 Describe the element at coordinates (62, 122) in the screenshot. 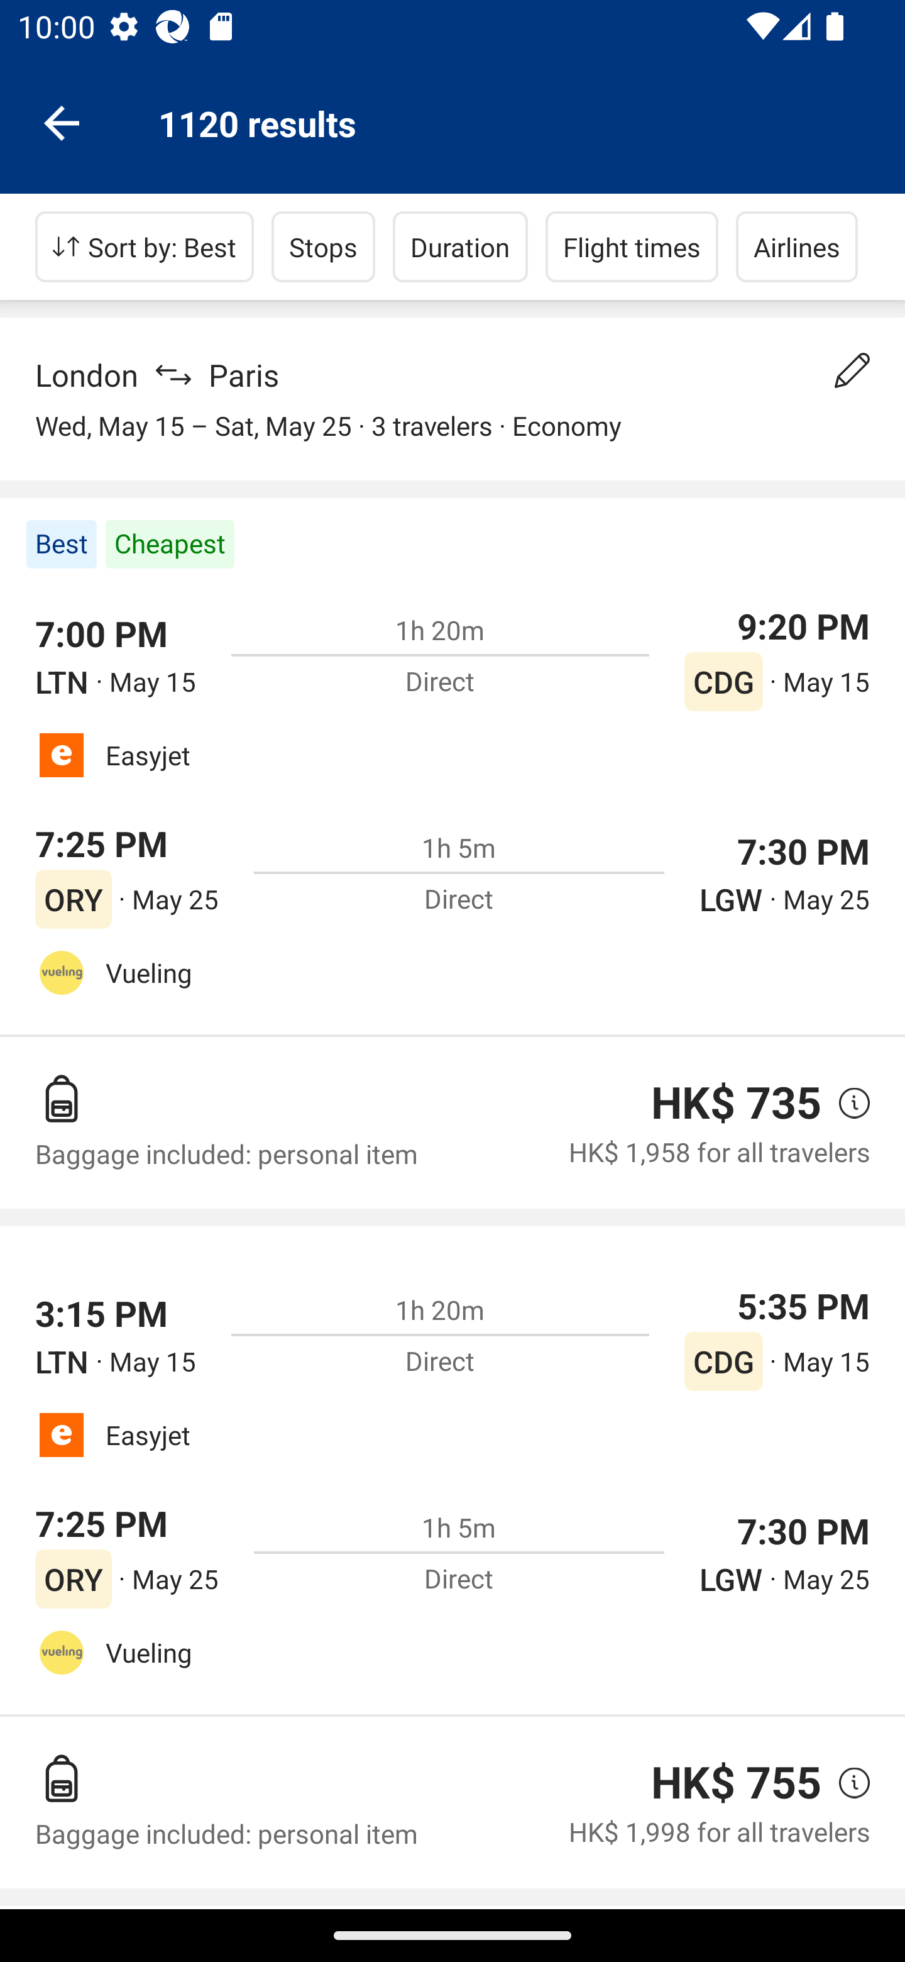

I see `Navigate up` at that location.